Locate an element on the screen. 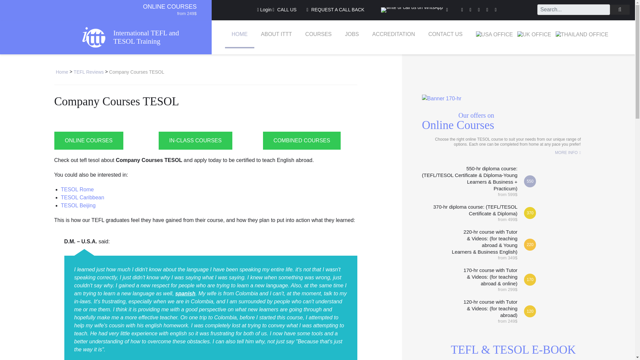 This screenshot has width=640, height=360. UK Office is located at coordinates (534, 35).